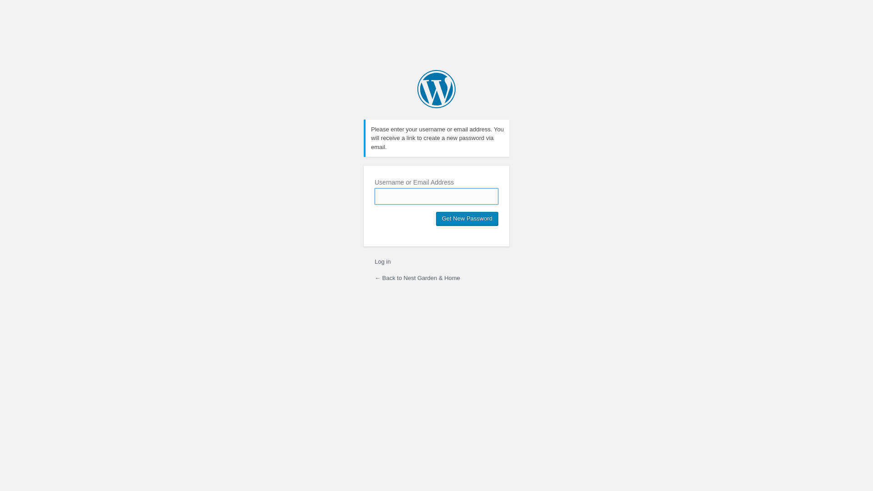  What do you see at coordinates (383, 262) in the screenshot?
I see `Log in` at bounding box center [383, 262].